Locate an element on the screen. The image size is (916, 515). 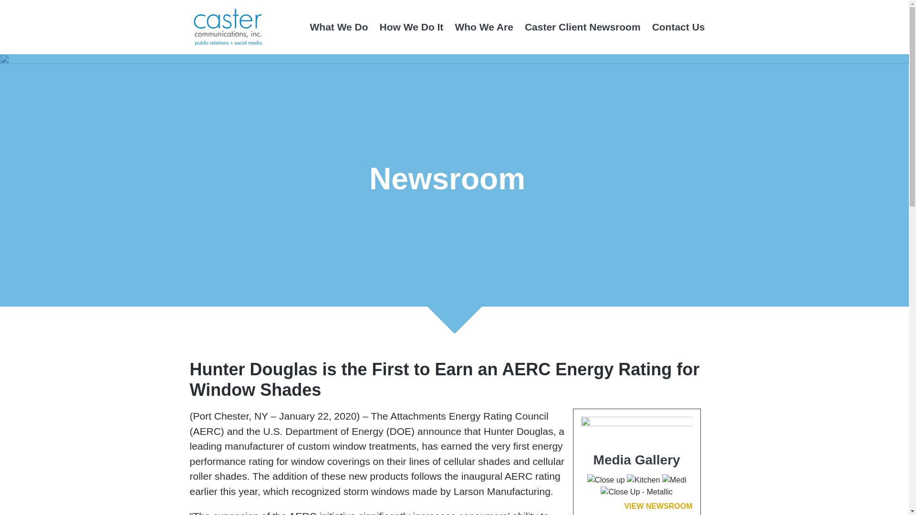
What We Do is located at coordinates (339, 27).